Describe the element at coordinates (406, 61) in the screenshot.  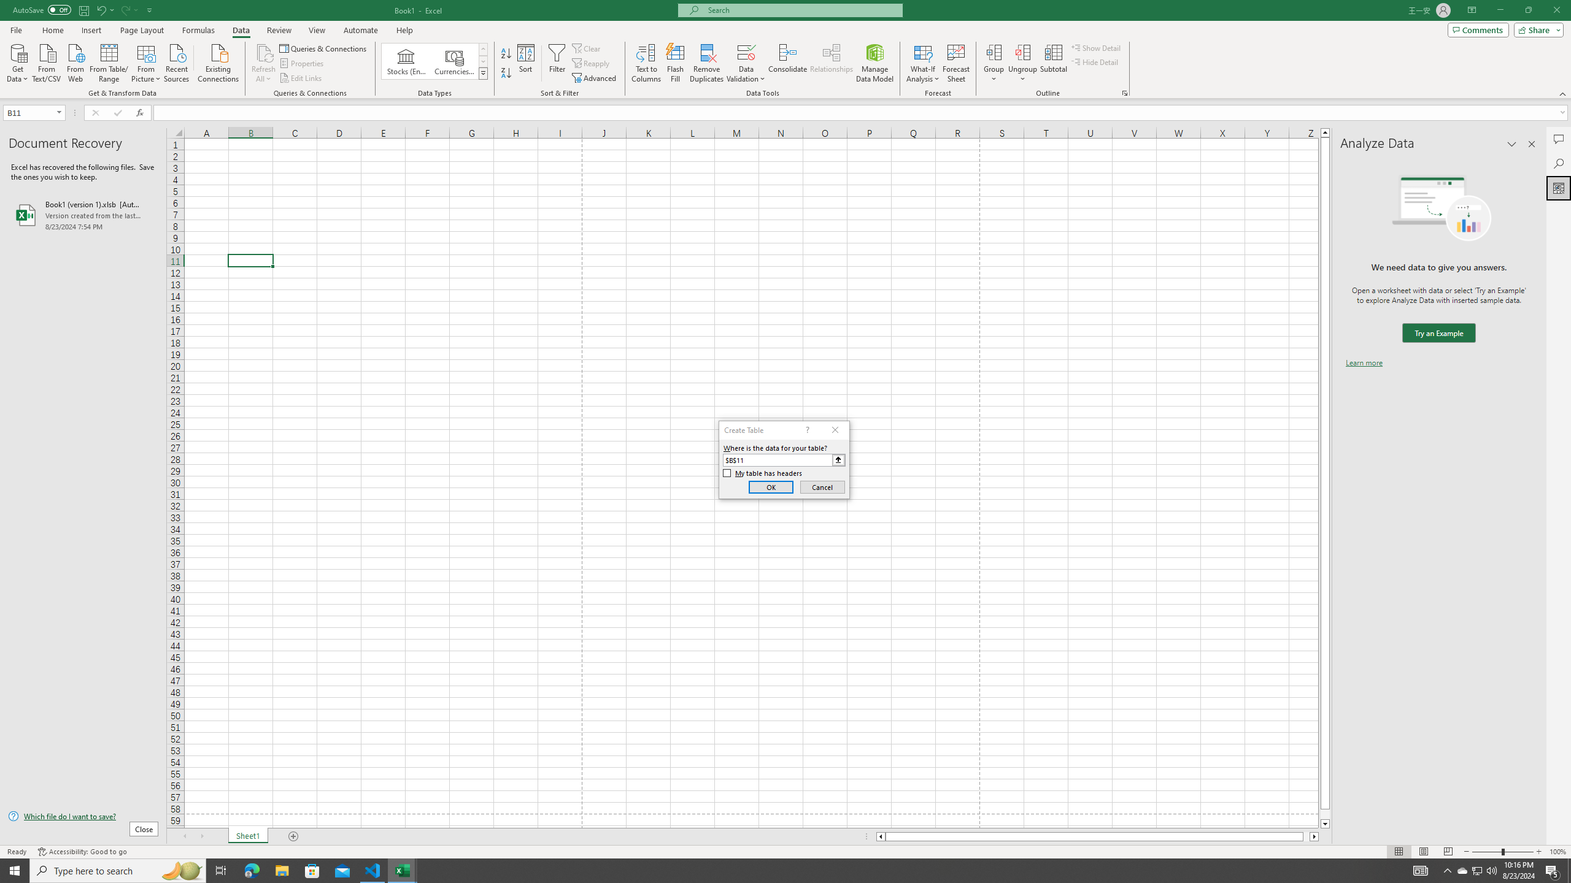
I see `Stocks (English)` at that location.